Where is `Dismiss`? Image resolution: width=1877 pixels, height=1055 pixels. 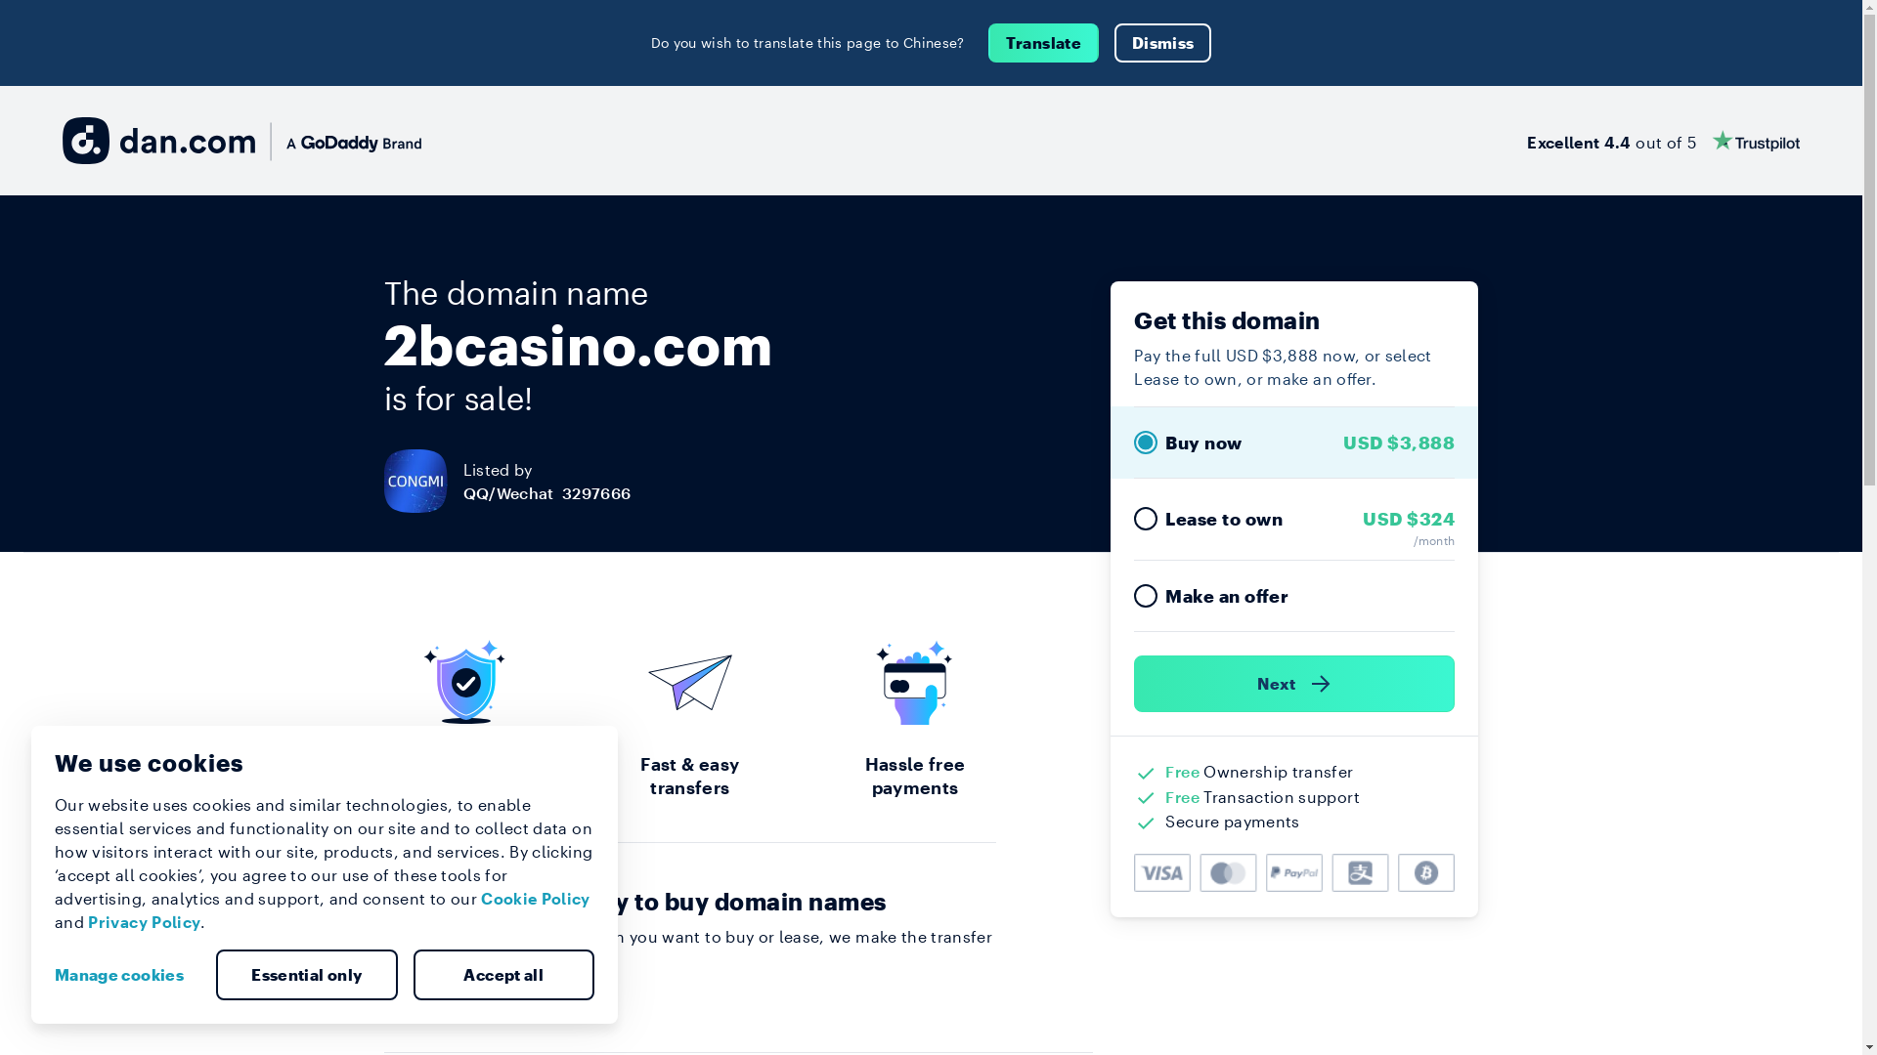
Dismiss is located at coordinates (1163, 43).